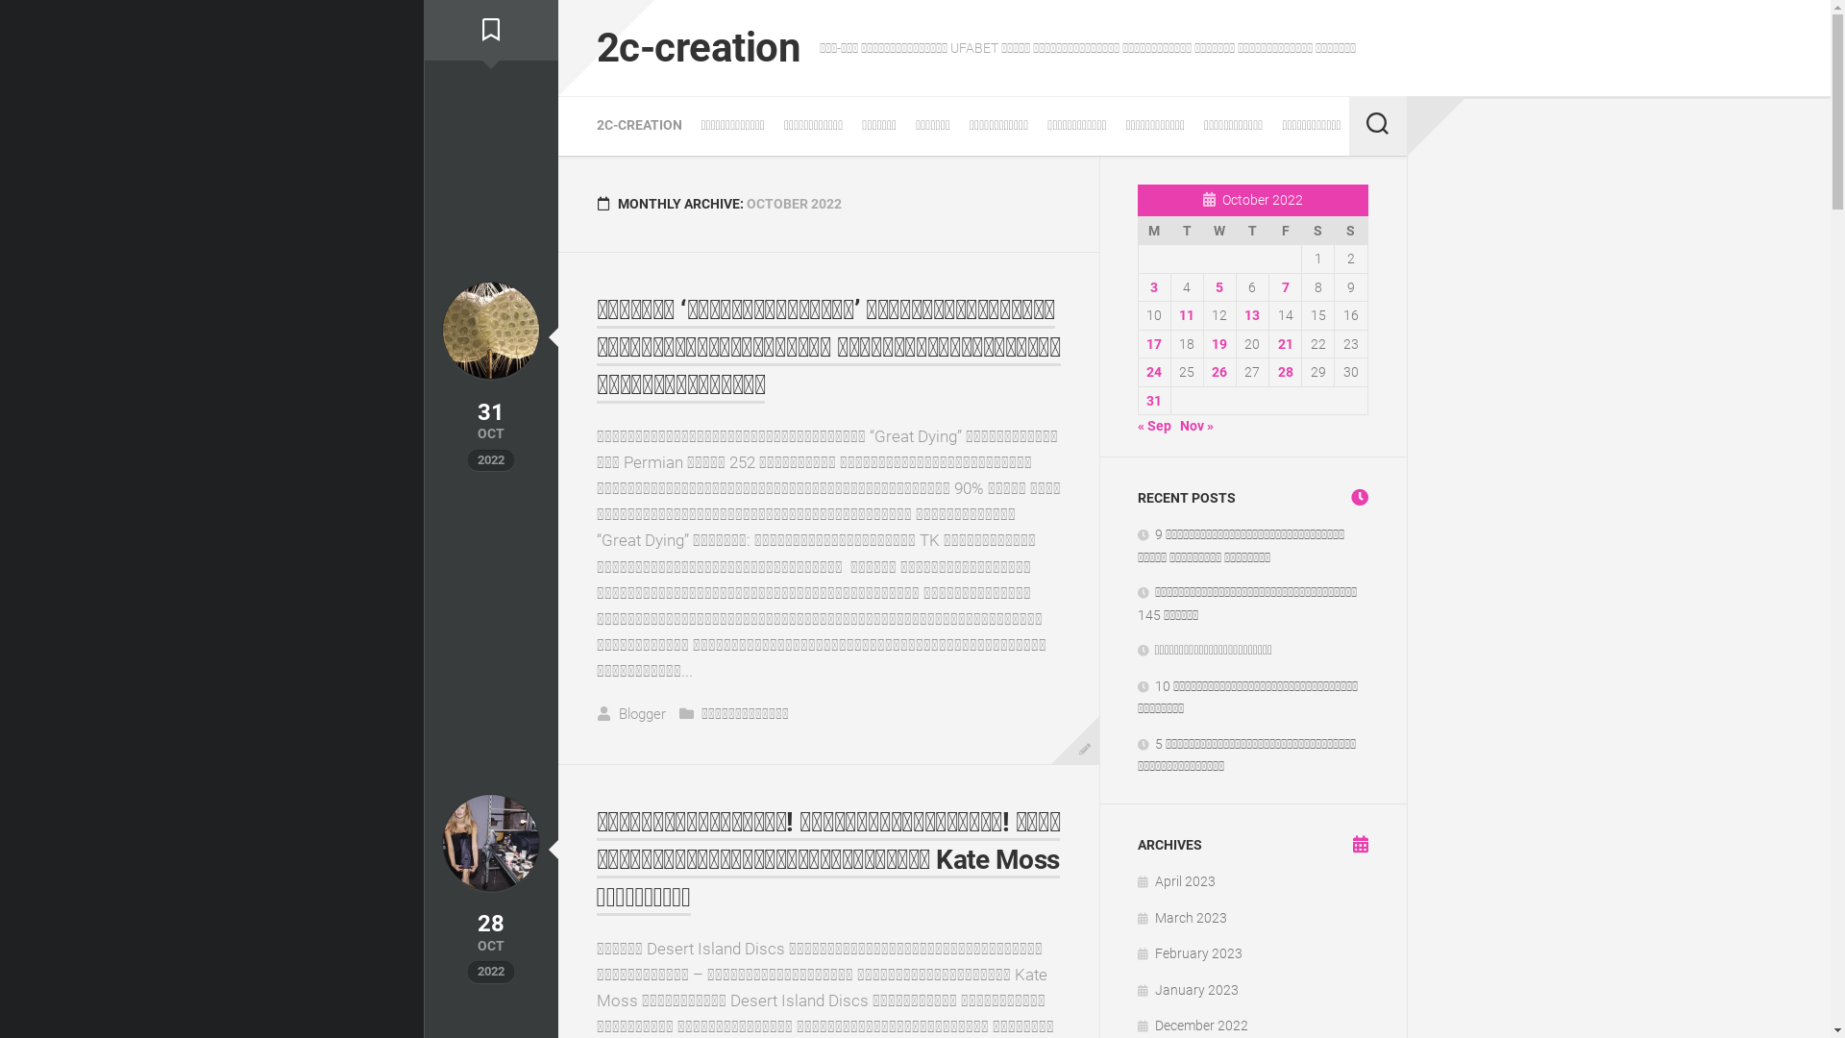 The height and width of the screenshot is (1038, 1845). What do you see at coordinates (1154, 344) in the screenshot?
I see `17` at bounding box center [1154, 344].